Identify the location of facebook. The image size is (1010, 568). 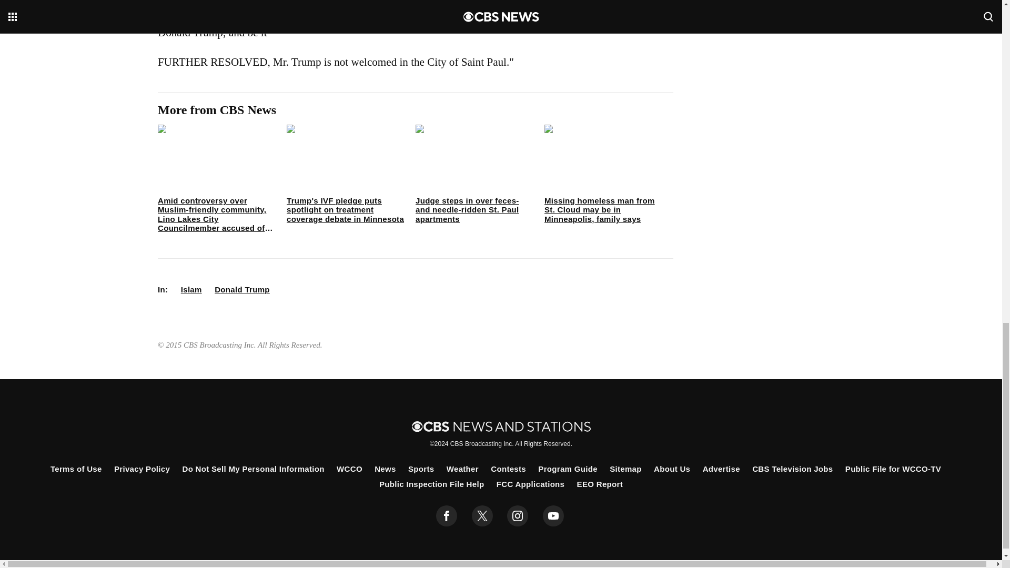
(447, 516).